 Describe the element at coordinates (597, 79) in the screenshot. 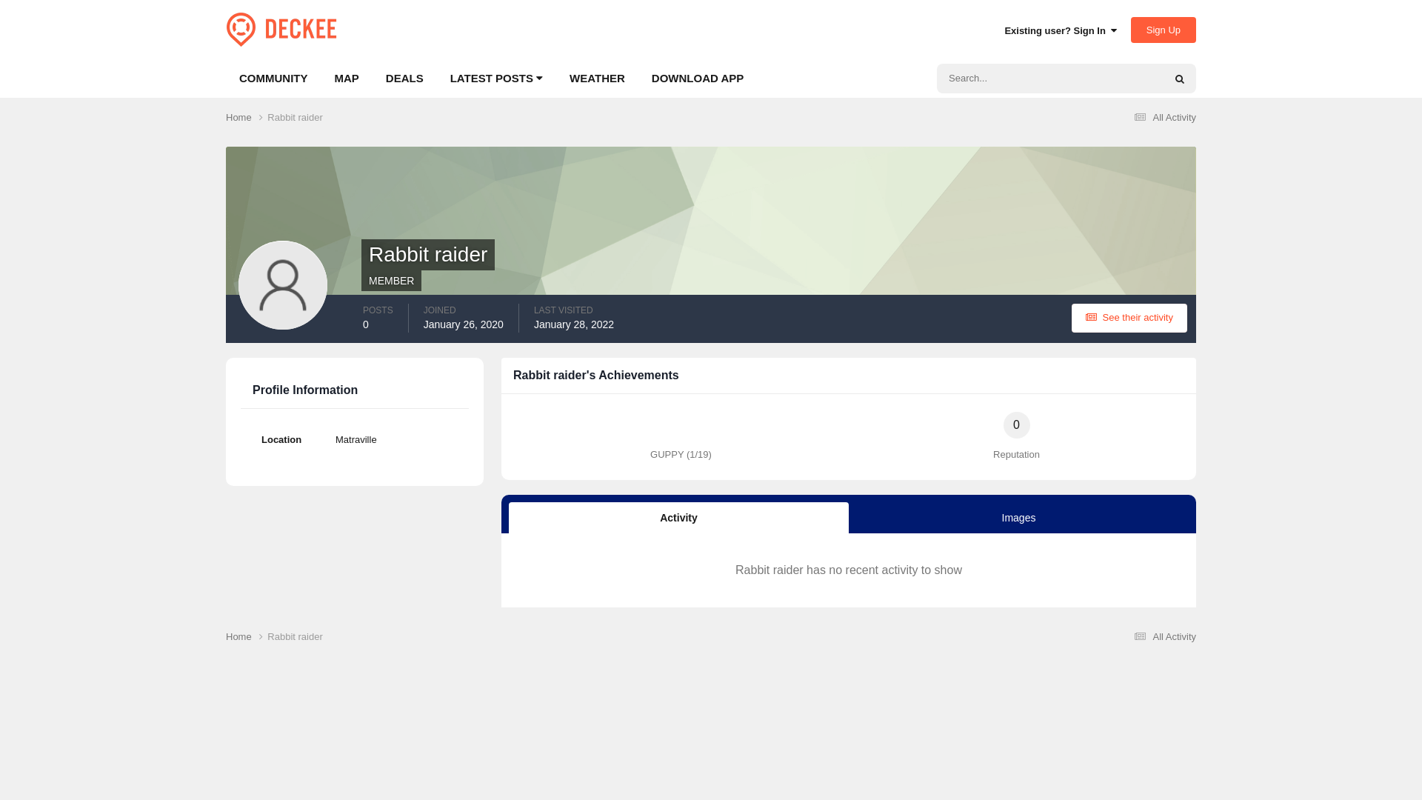

I see `WEATHER` at that location.